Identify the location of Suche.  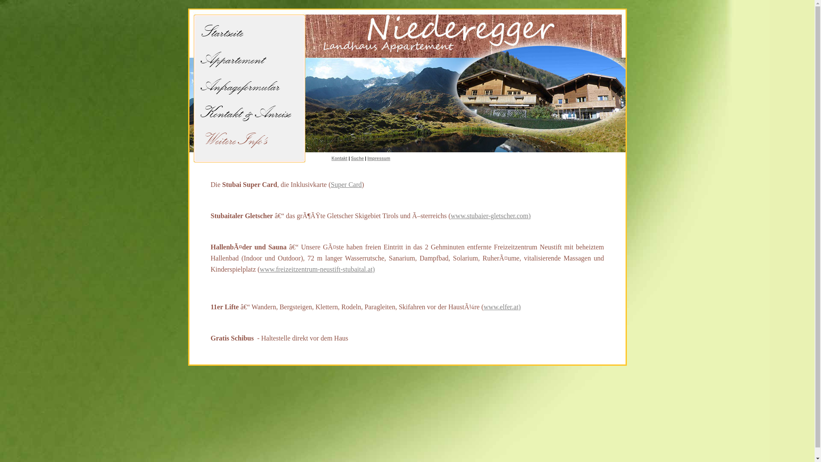
(357, 158).